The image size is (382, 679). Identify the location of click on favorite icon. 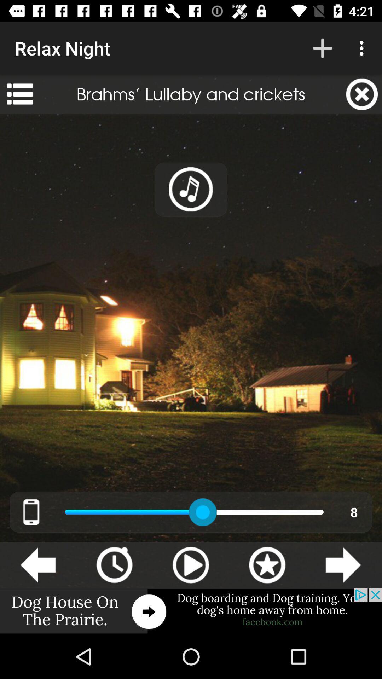
(267, 565).